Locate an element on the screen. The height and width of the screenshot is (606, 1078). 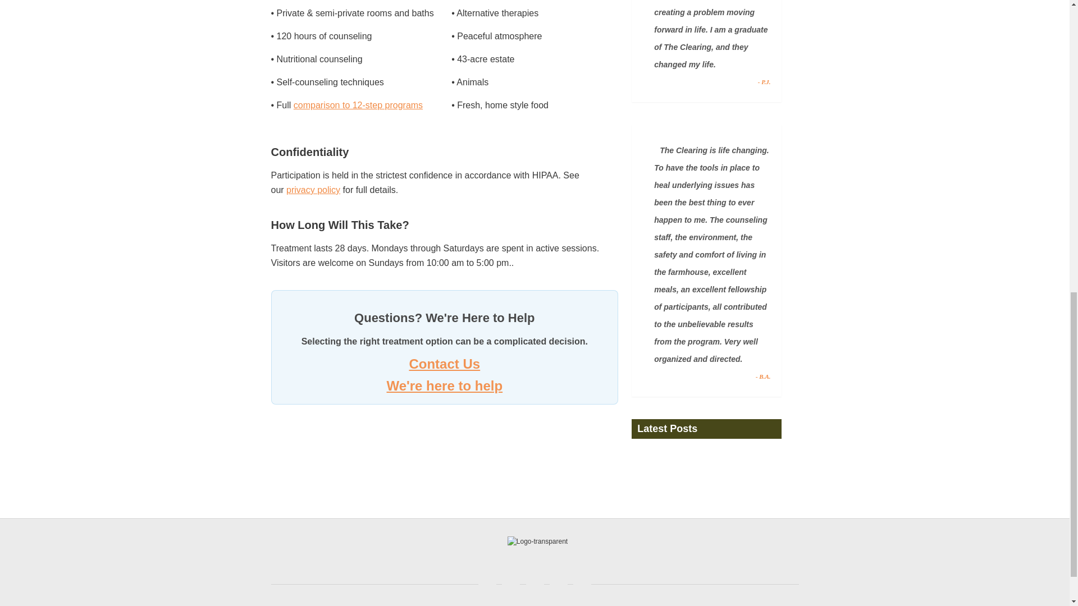
Facebook is located at coordinates (487, 584).